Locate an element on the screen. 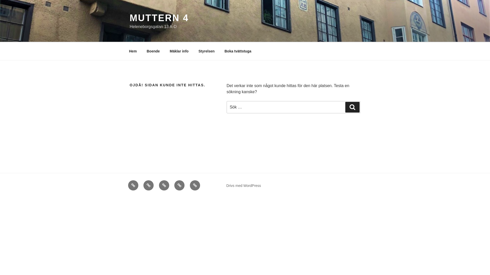  Drivs med WordPress is located at coordinates (244, 185).